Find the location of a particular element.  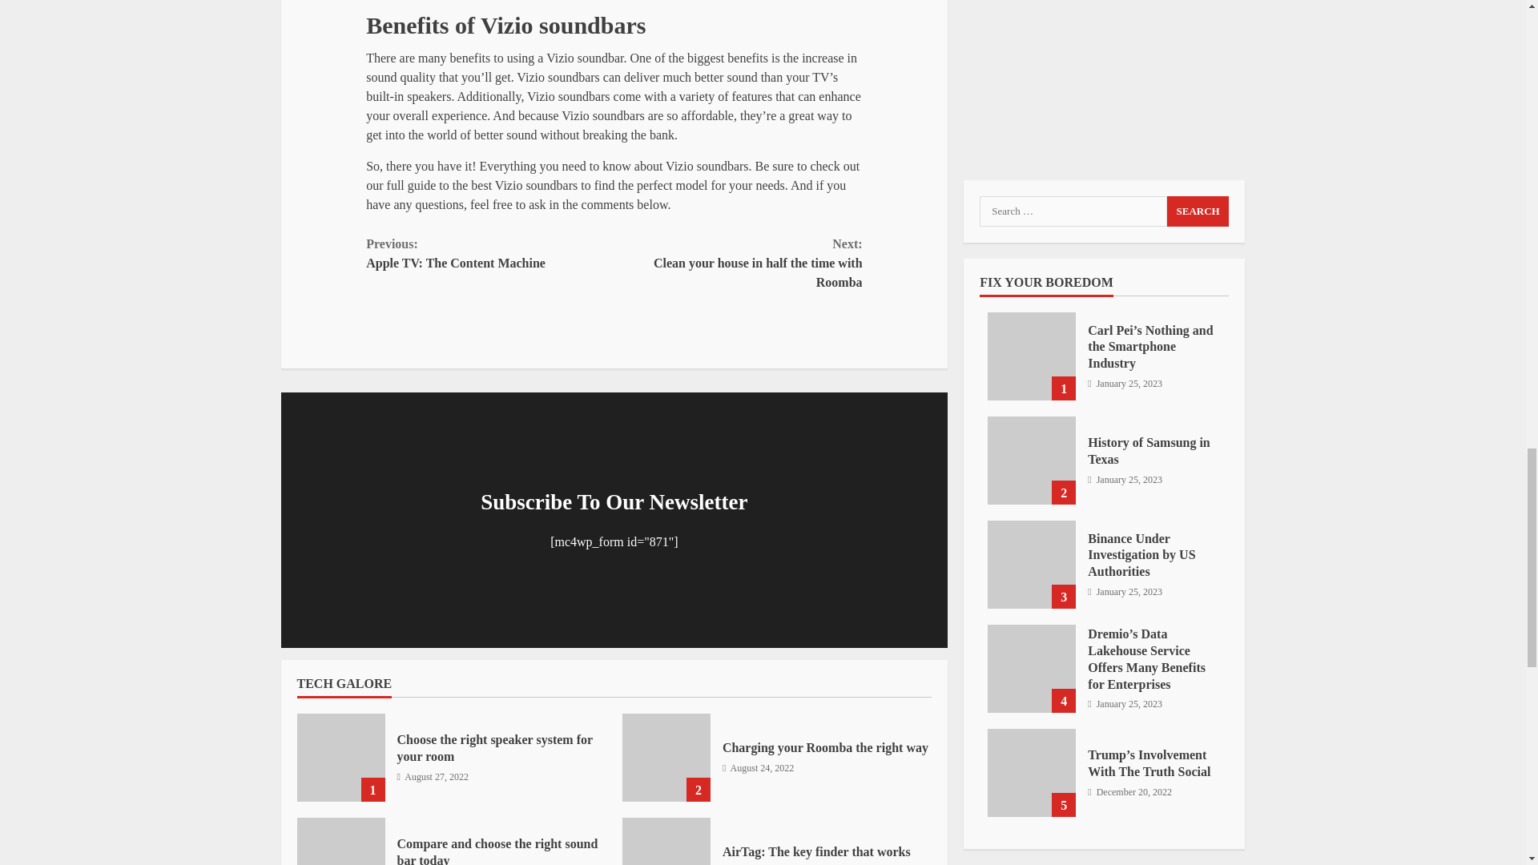

AirTag: The key finder that works is located at coordinates (497, 851).